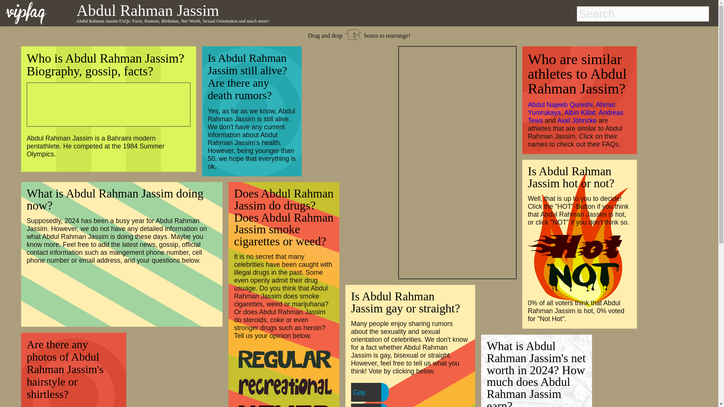 Image resolution: width=724 pixels, height=407 pixels. I want to click on Andreas Tews, so click(575, 117).